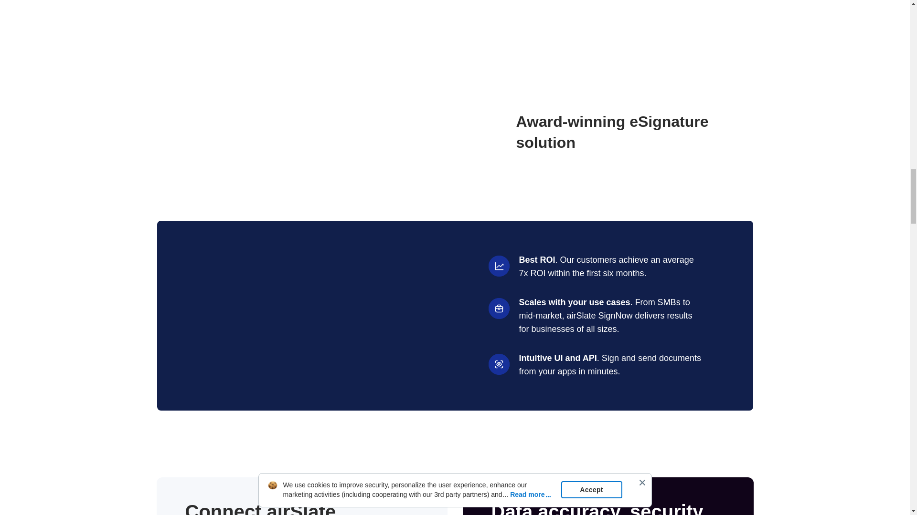 The height and width of the screenshot is (515, 917). Describe the element at coordinates (435, 132) in the screenshot. I see `Small Business Summer 2024` at that location.